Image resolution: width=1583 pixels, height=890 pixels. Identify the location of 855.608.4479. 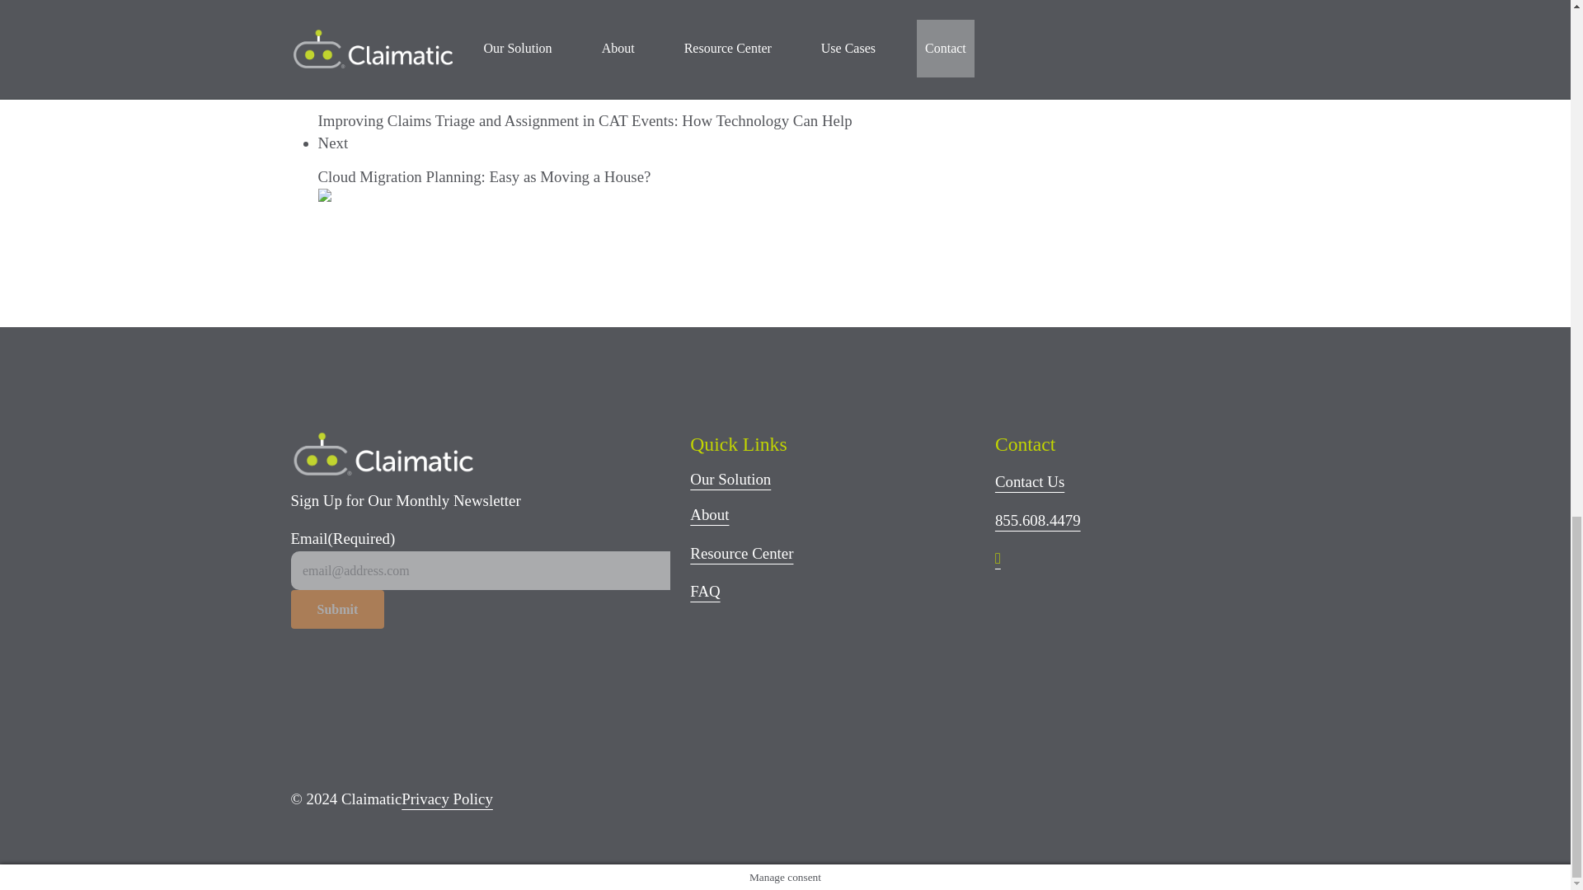
(1038, 520).